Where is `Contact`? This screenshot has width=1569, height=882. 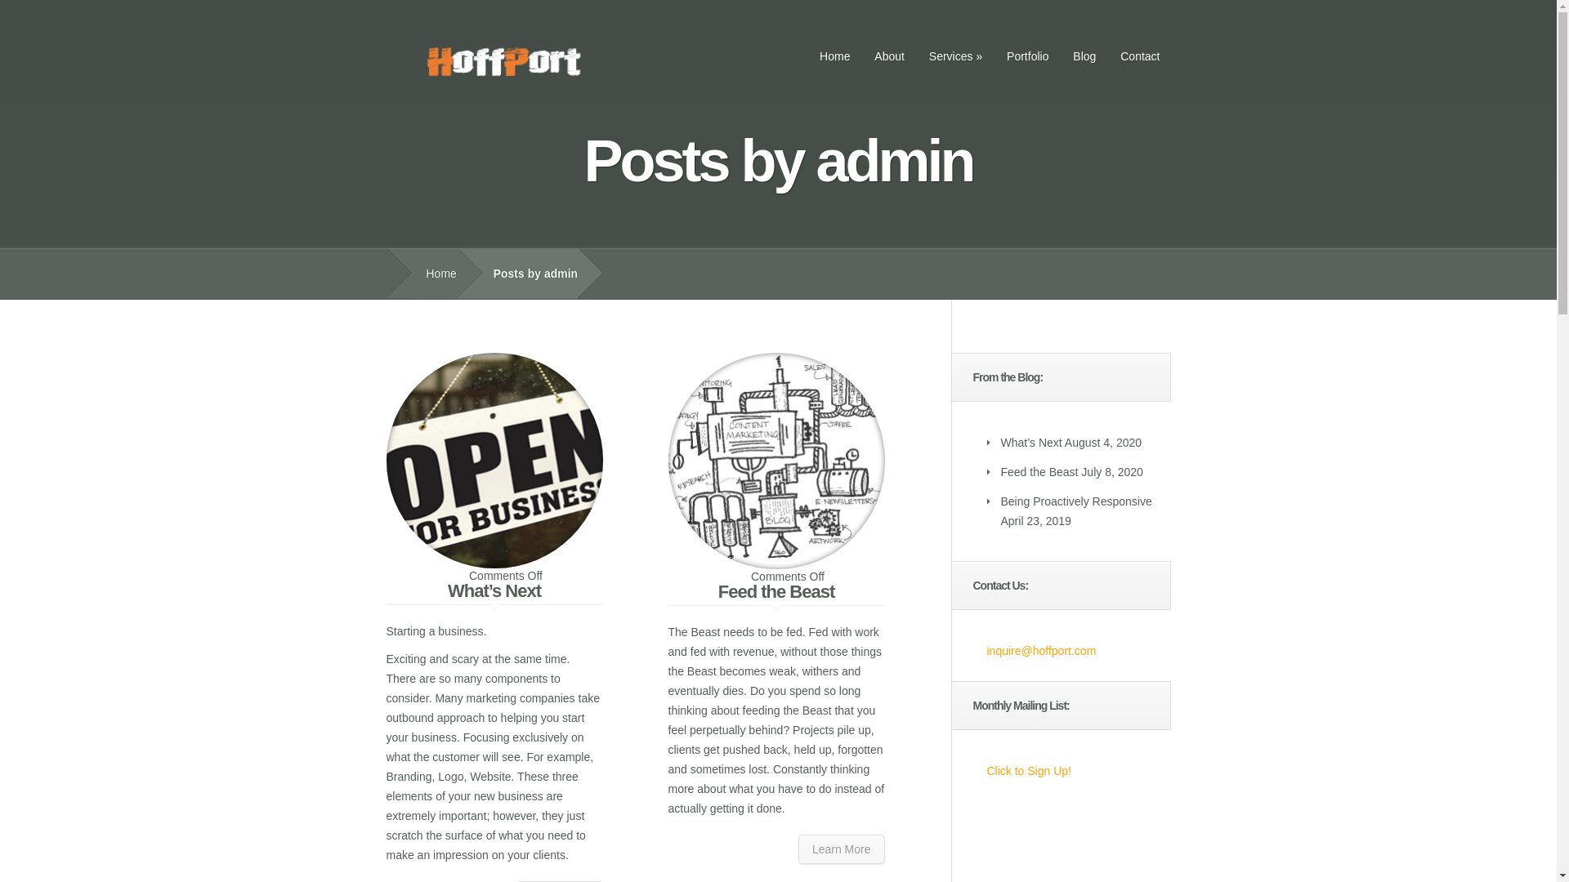
Contact is located at coordinates (1139, 56).